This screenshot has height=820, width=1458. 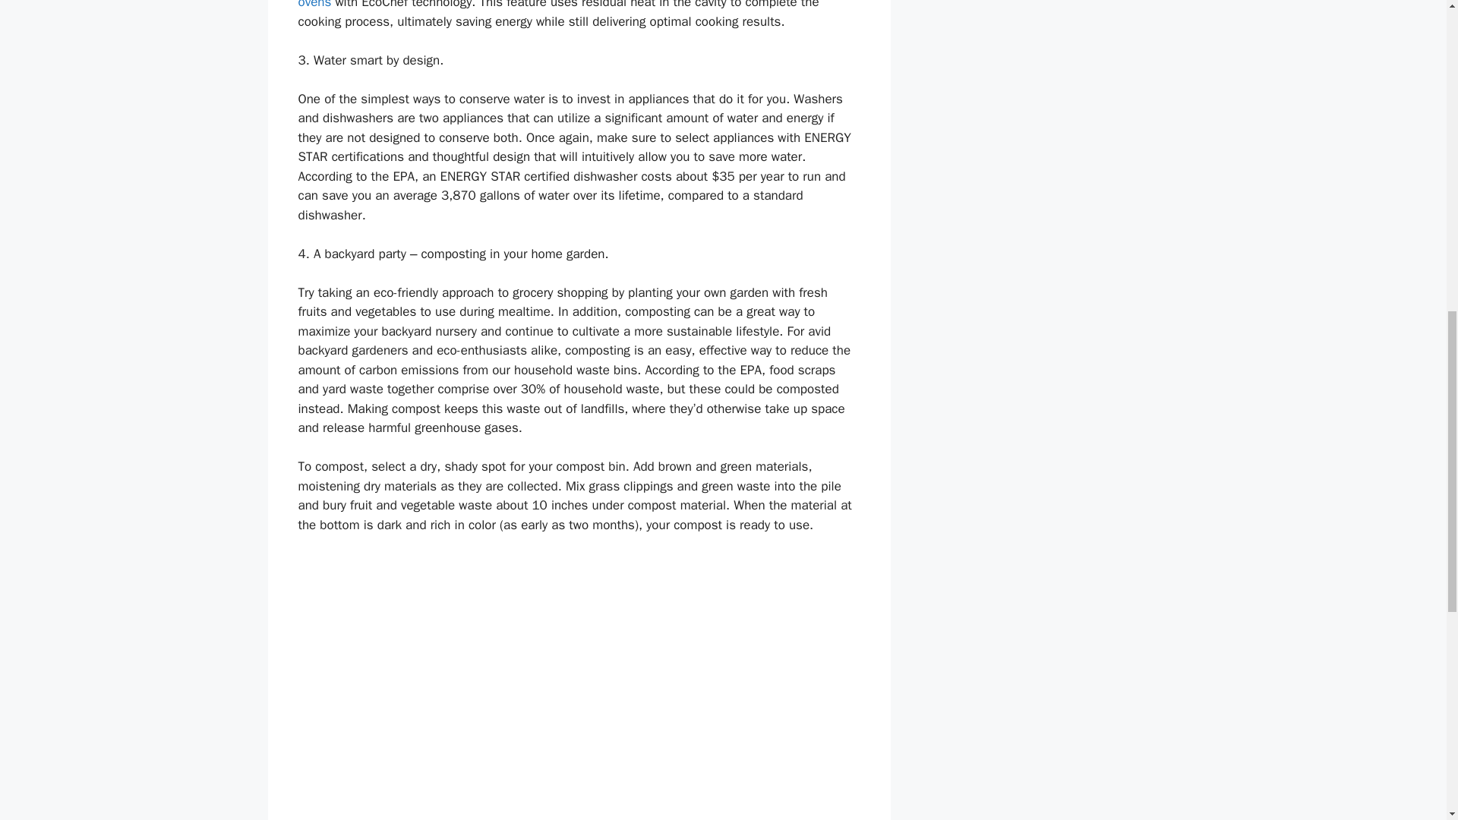 What do you see at coordinates (579, 765) in the screenshot?
I see `Advertisement` at bounding box center [579, 765].